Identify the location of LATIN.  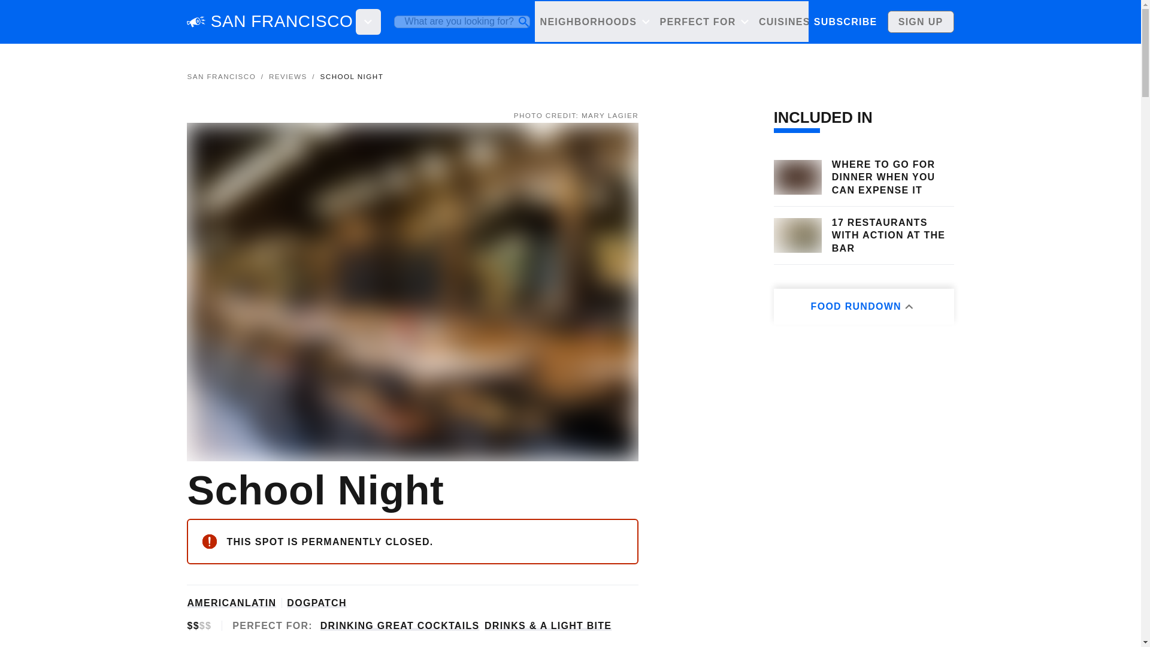
(260, 603).